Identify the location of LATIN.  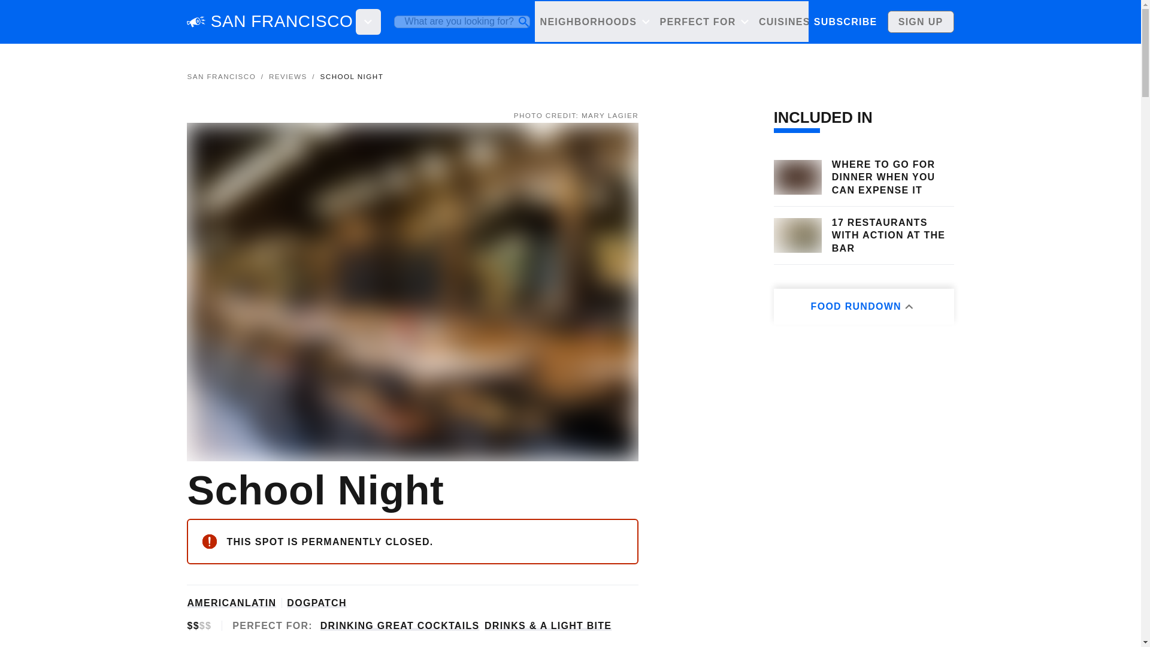
(260, 603).